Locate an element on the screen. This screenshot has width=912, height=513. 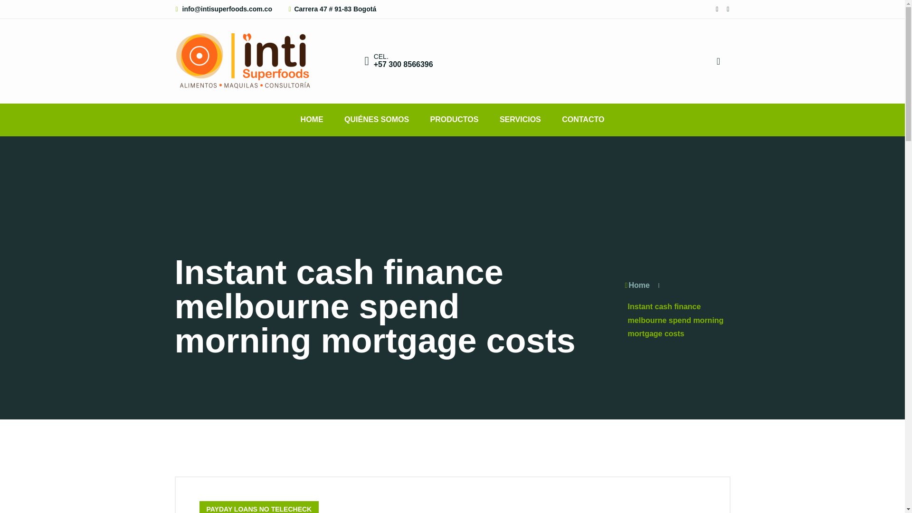
CONTACTO is located at coordinates (583, 120).